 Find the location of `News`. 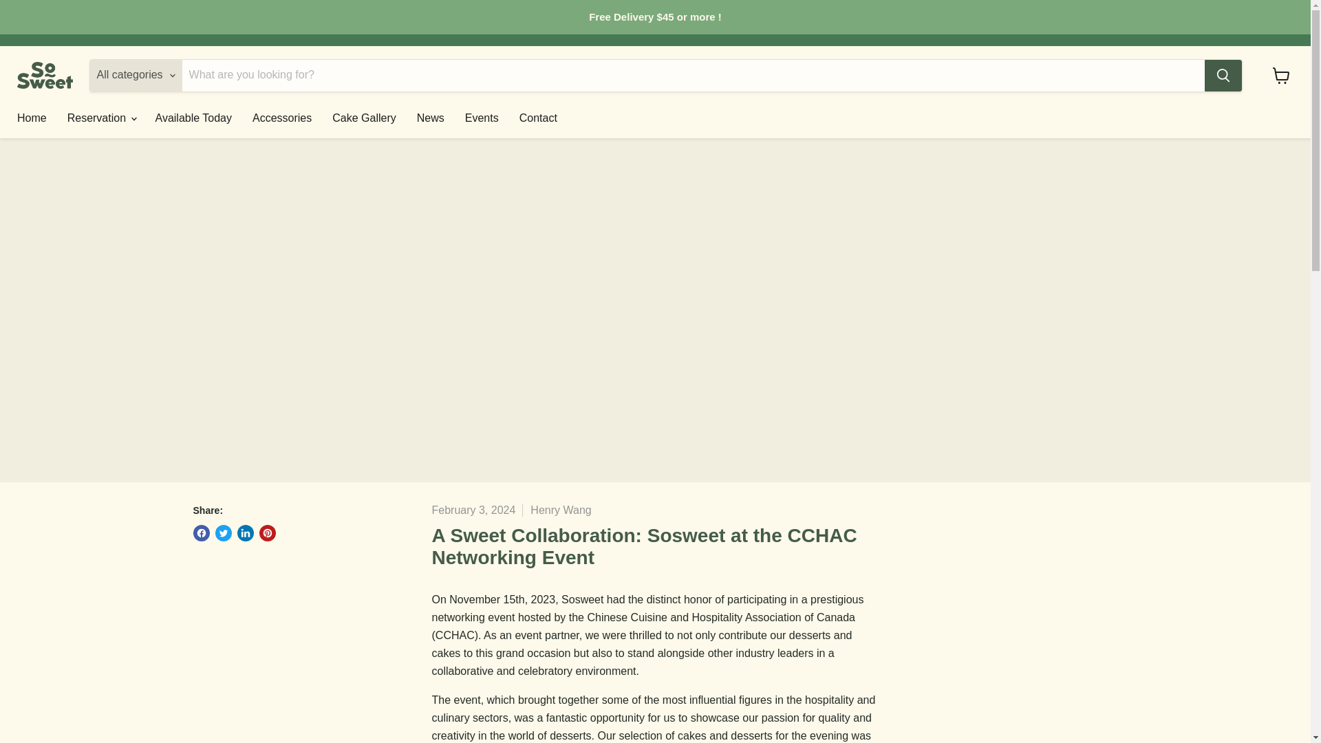

News is located at coordinates (431, 118).